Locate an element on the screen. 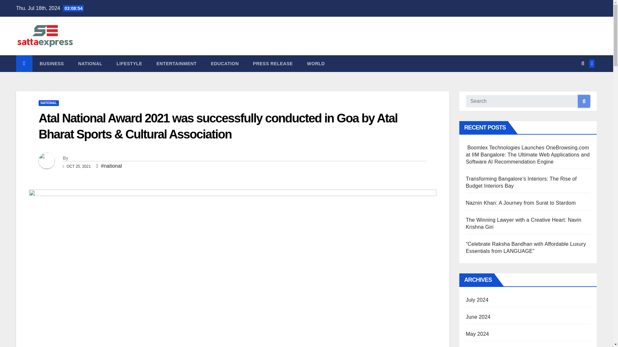  World is located at coordinates (316, 63).